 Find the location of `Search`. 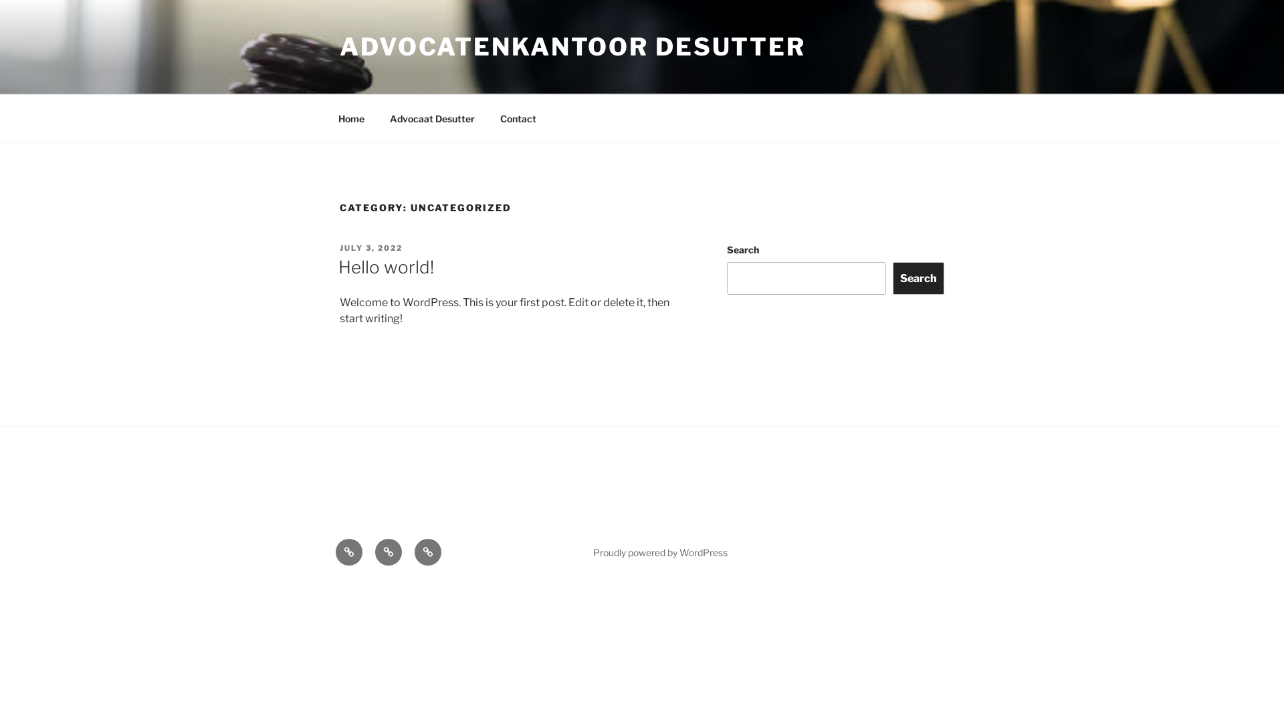

Search is located at coordinates (919, 278).